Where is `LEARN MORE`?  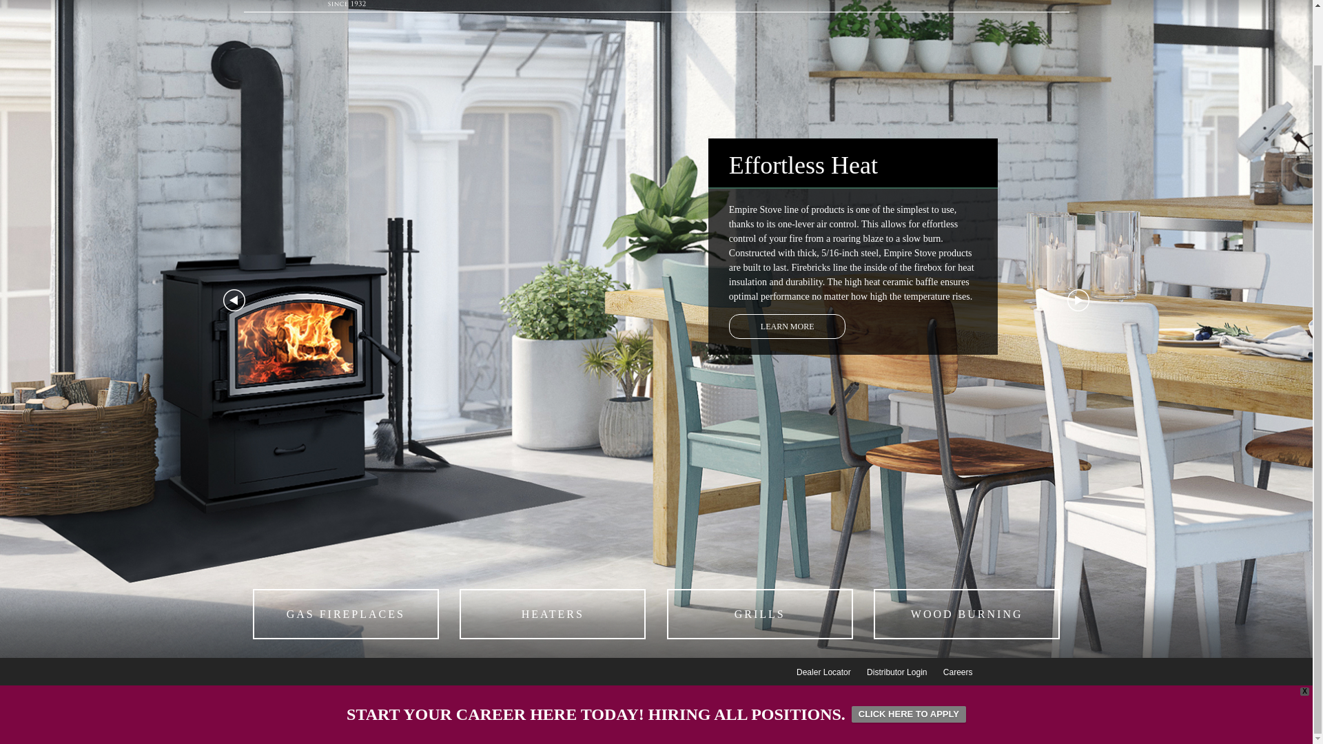 LEARN MORE is located at coordinates (787, 327).